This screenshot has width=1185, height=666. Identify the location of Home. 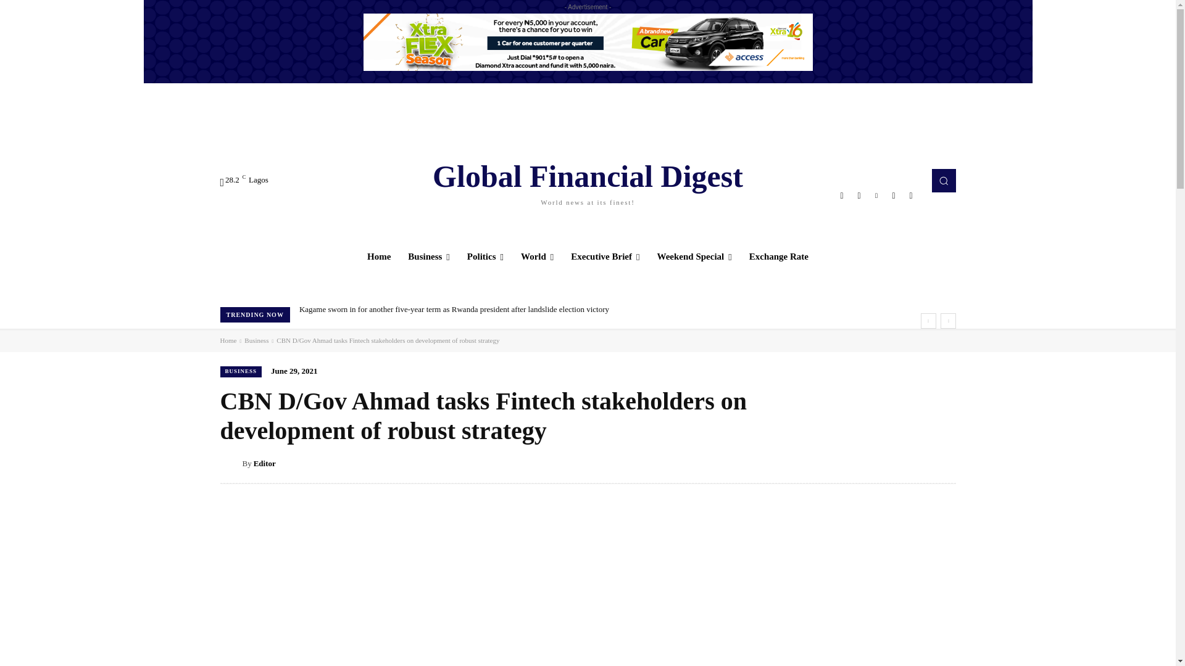
(429, 257).